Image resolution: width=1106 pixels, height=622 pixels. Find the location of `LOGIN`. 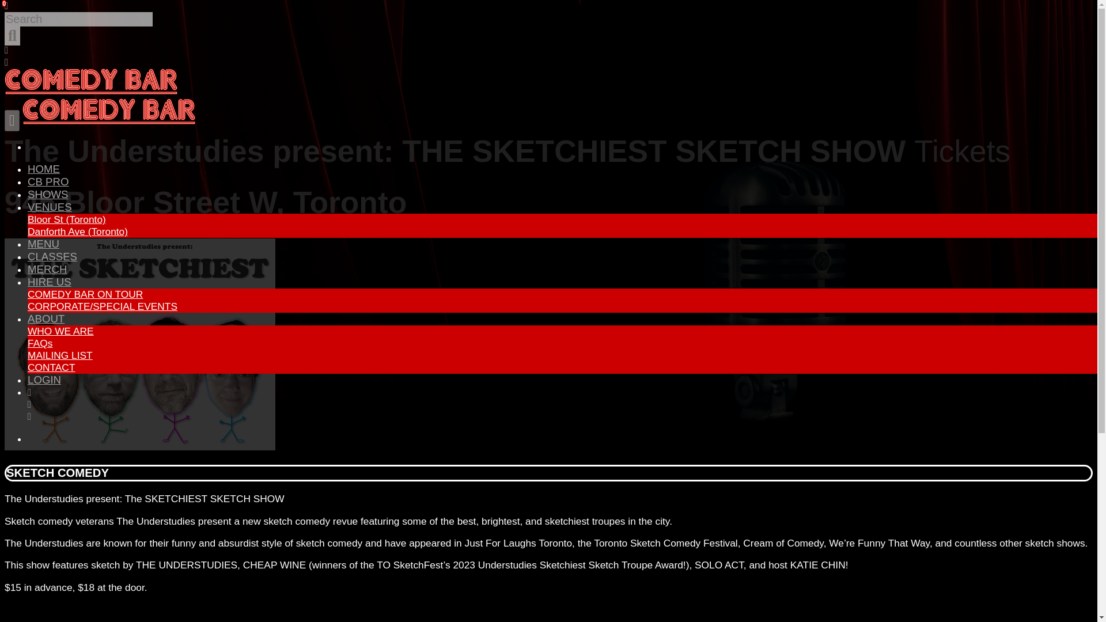

LOGIN is located at coordinates (44, 380).